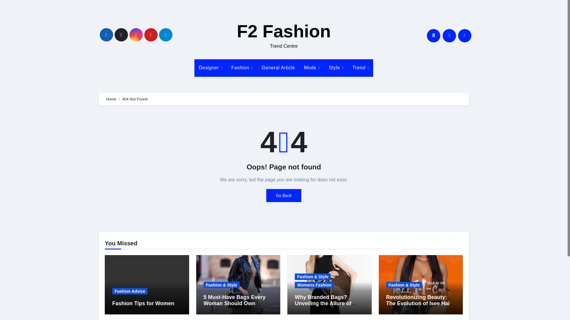 The width and height of the screenshot is (570, 320). I want to click on Trend, so click(360, 68).